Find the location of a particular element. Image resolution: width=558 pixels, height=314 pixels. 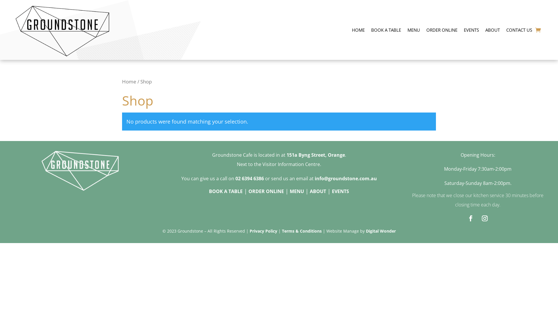

02 6394 6386 is located at coordinates (250, 179).